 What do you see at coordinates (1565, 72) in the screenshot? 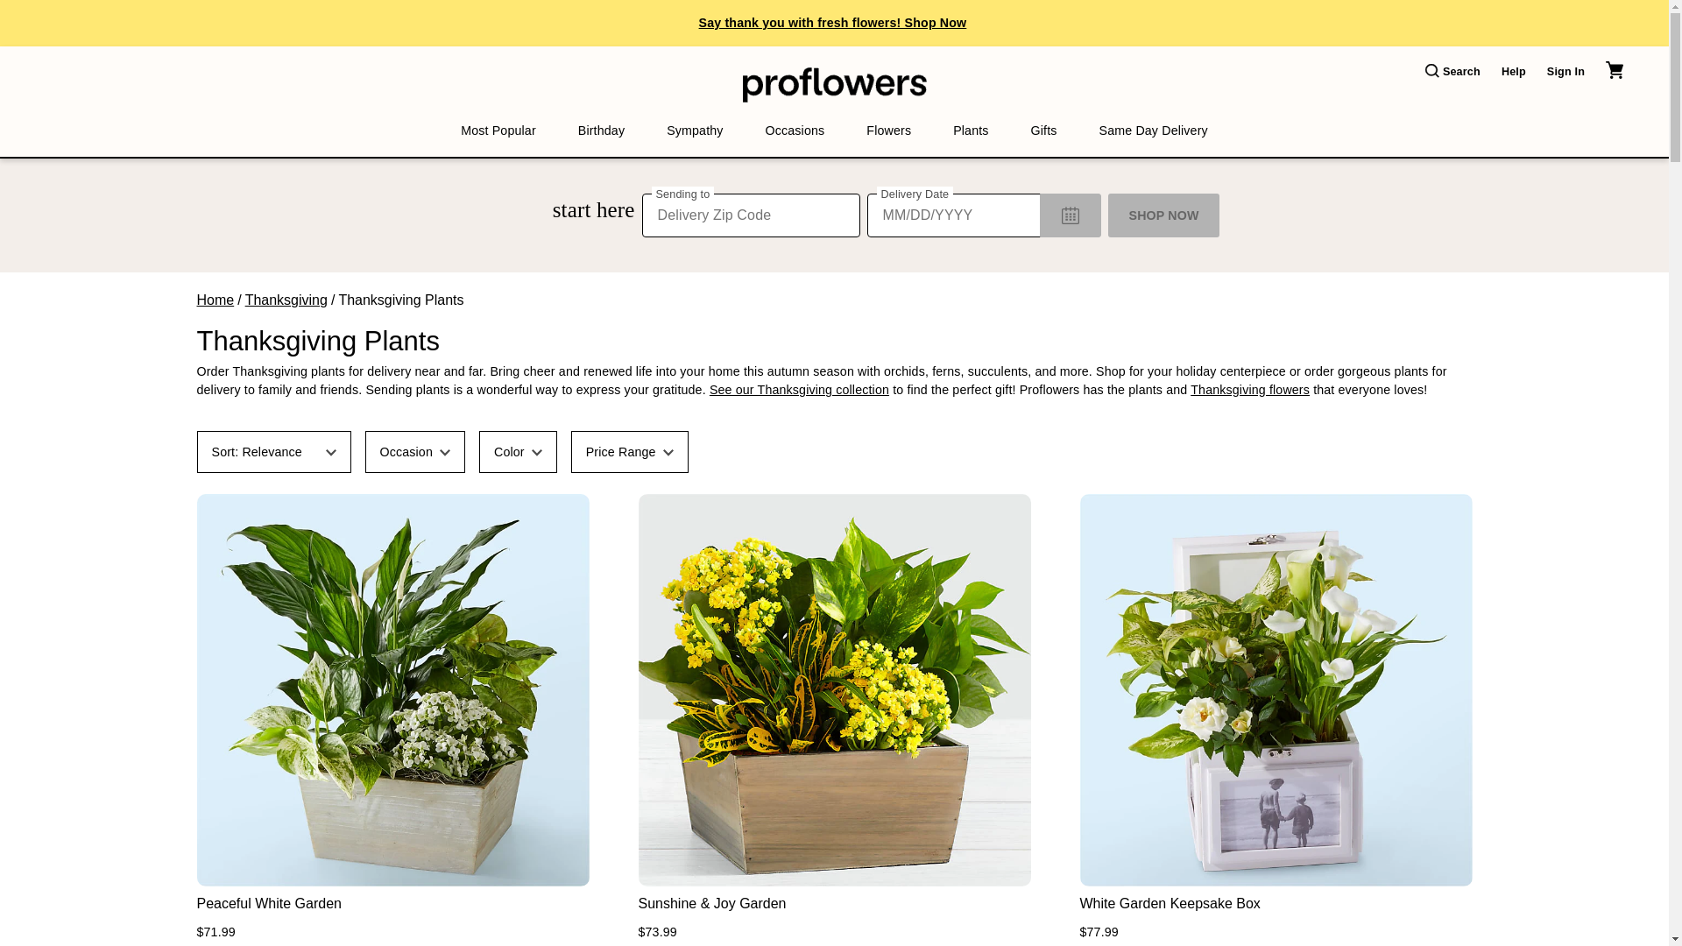
I see `Sign In` at bounding box center [1565, 72].